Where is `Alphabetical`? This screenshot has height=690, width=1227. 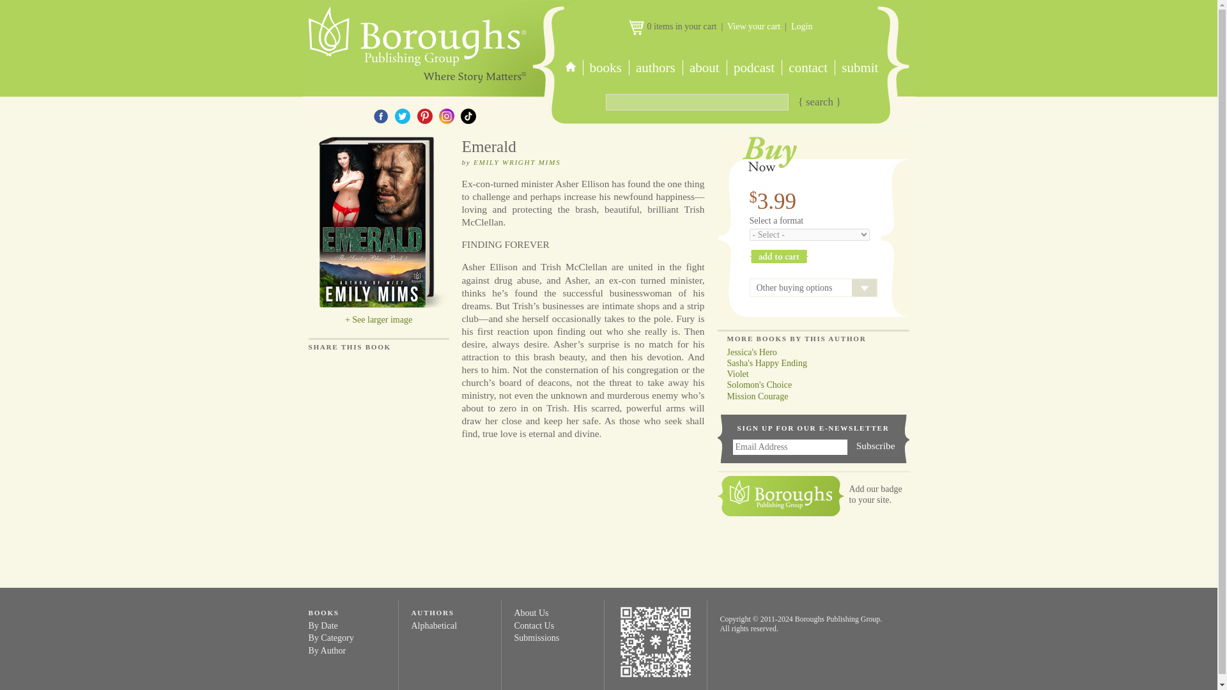
Alphabetical is located at coordinates (435, 626).